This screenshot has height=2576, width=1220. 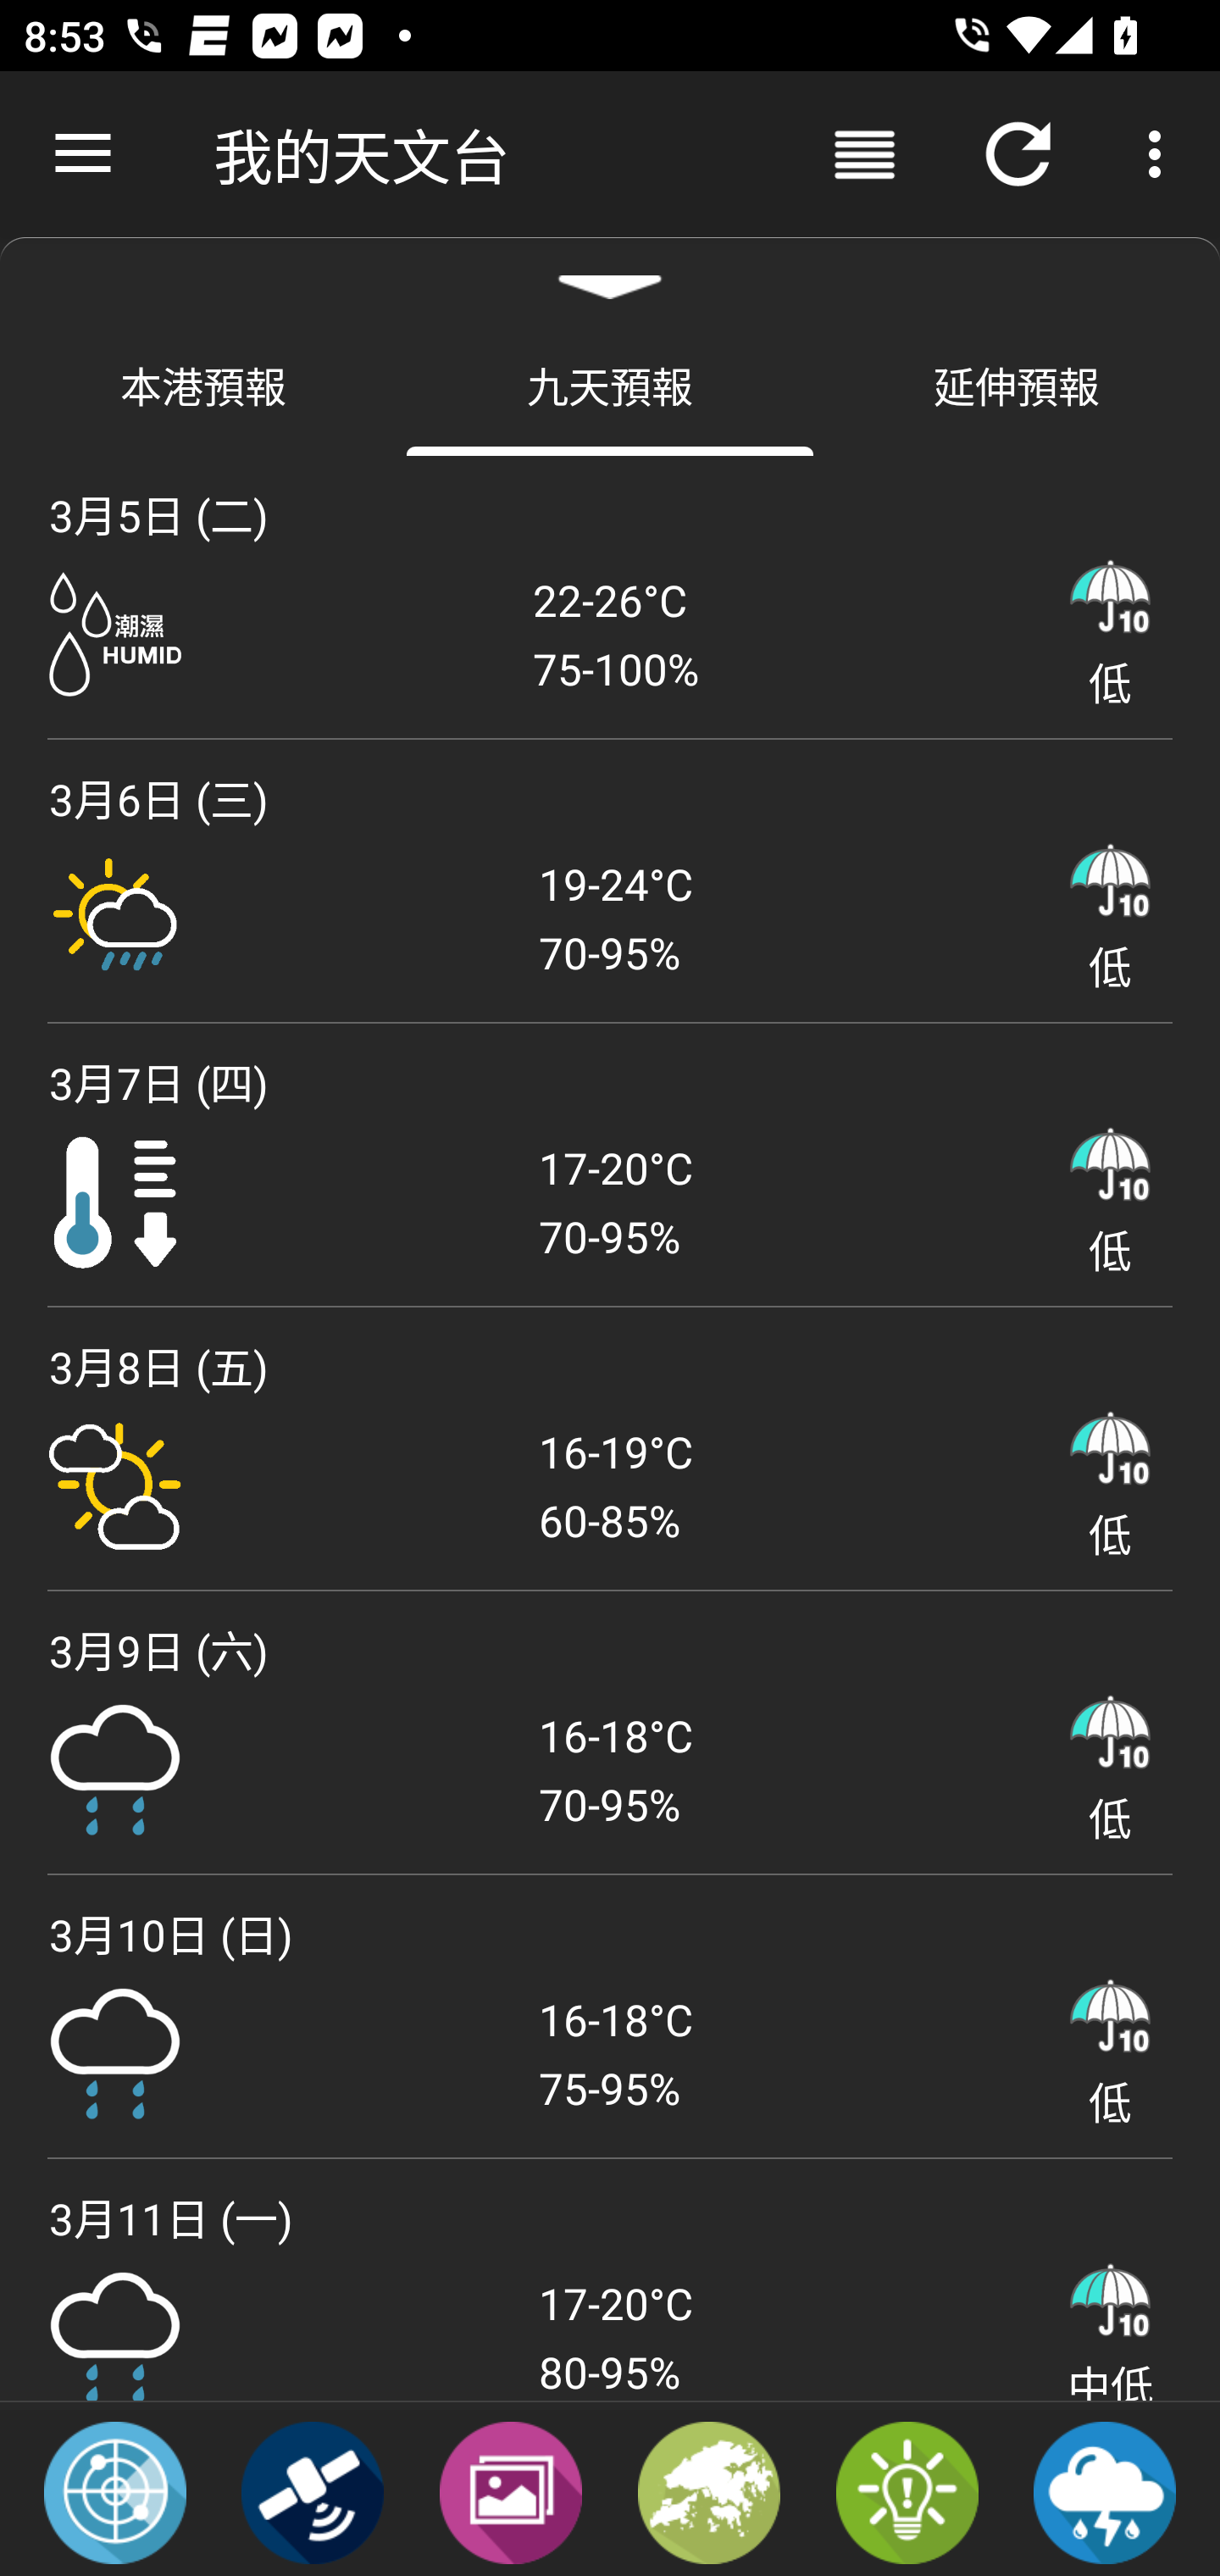 What do you see at coordinates (610, 275) in the screenshot?
I see `隱藏` at bounding box center [610, 275].